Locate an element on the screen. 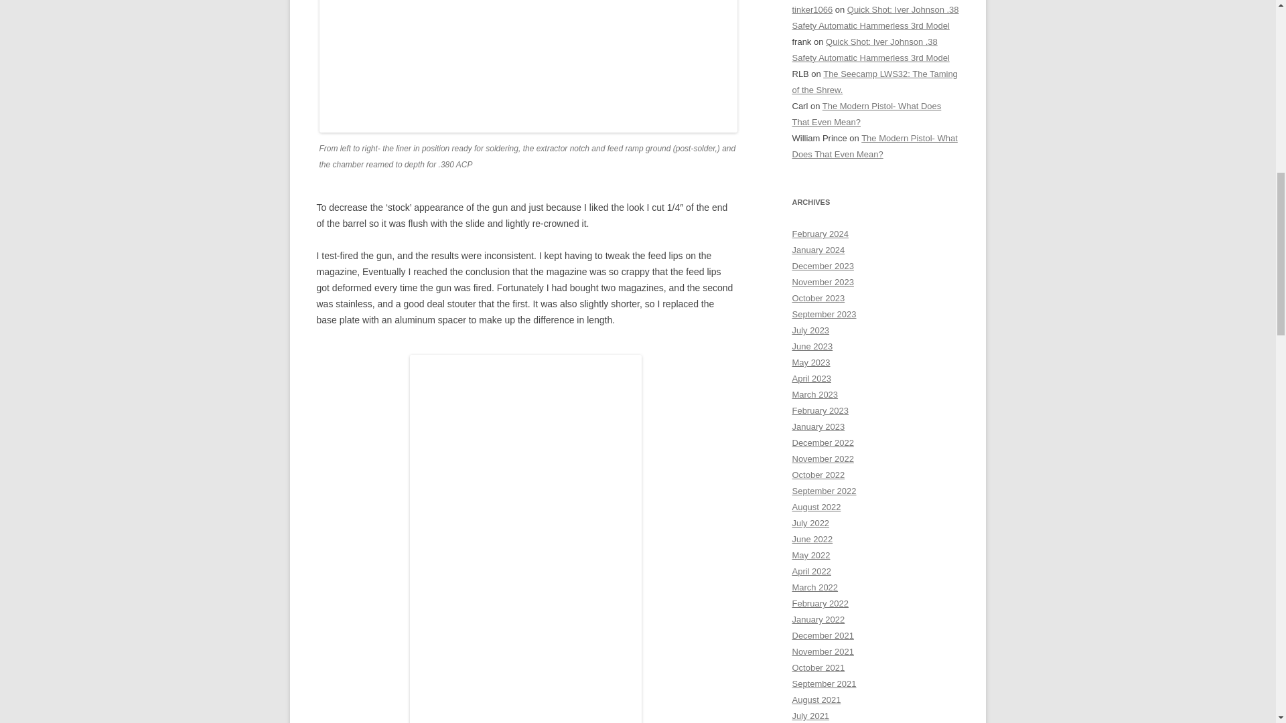  June 2023 is located at coordinates (812, 345).